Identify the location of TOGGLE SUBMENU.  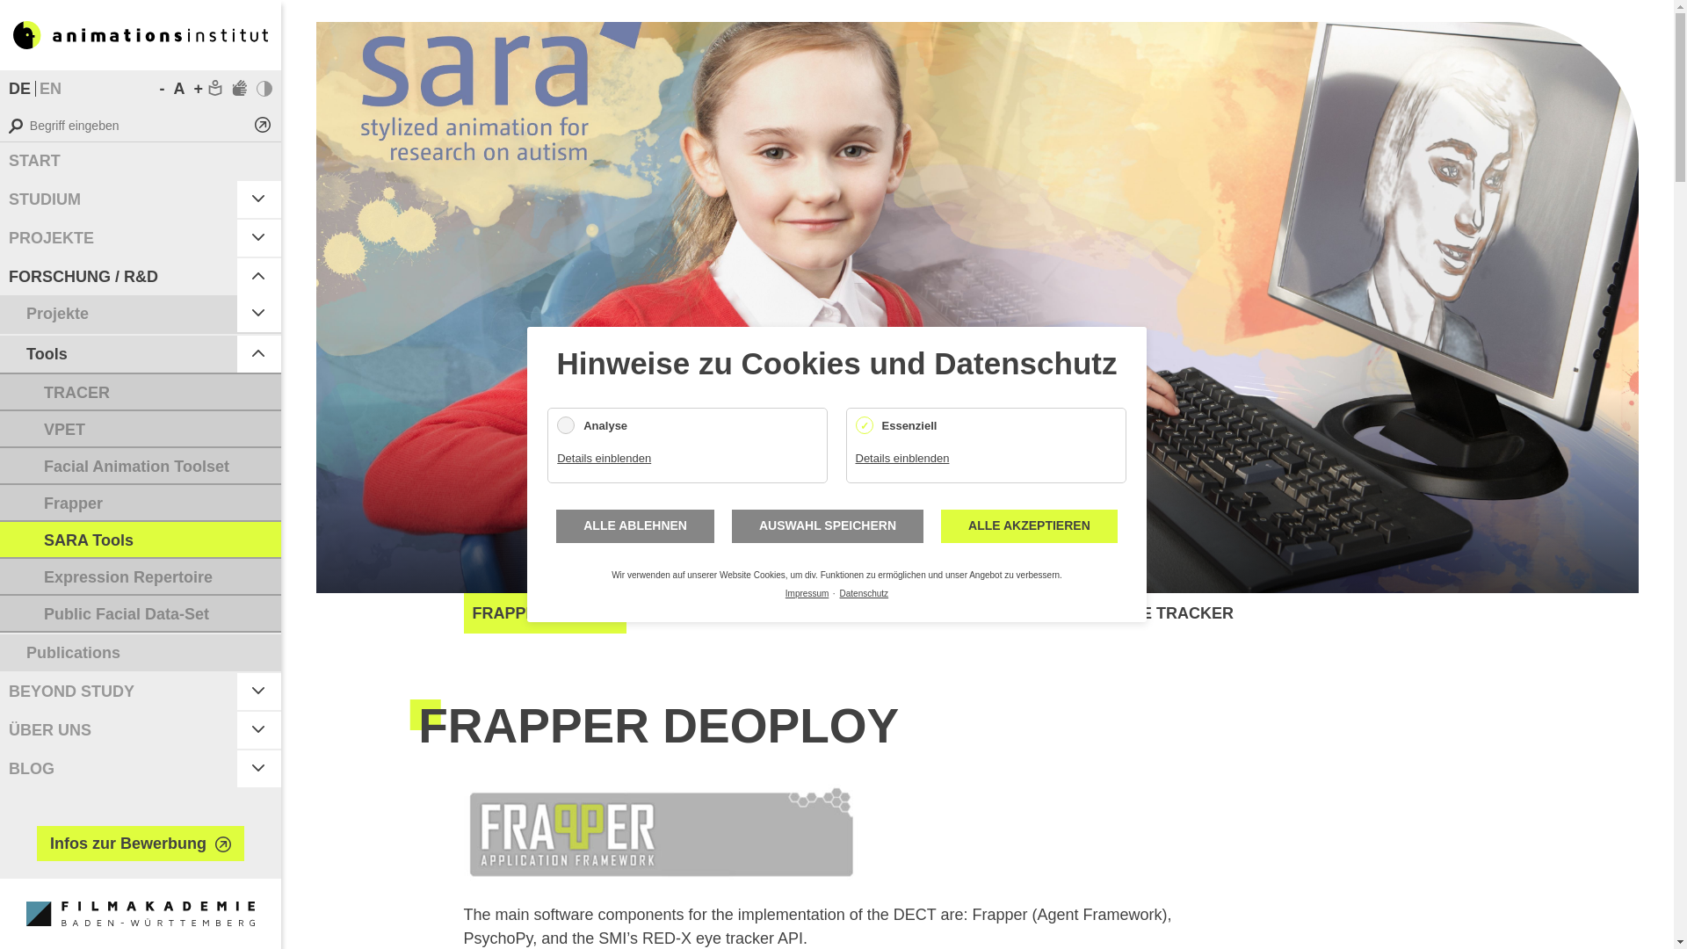
(259, 199).